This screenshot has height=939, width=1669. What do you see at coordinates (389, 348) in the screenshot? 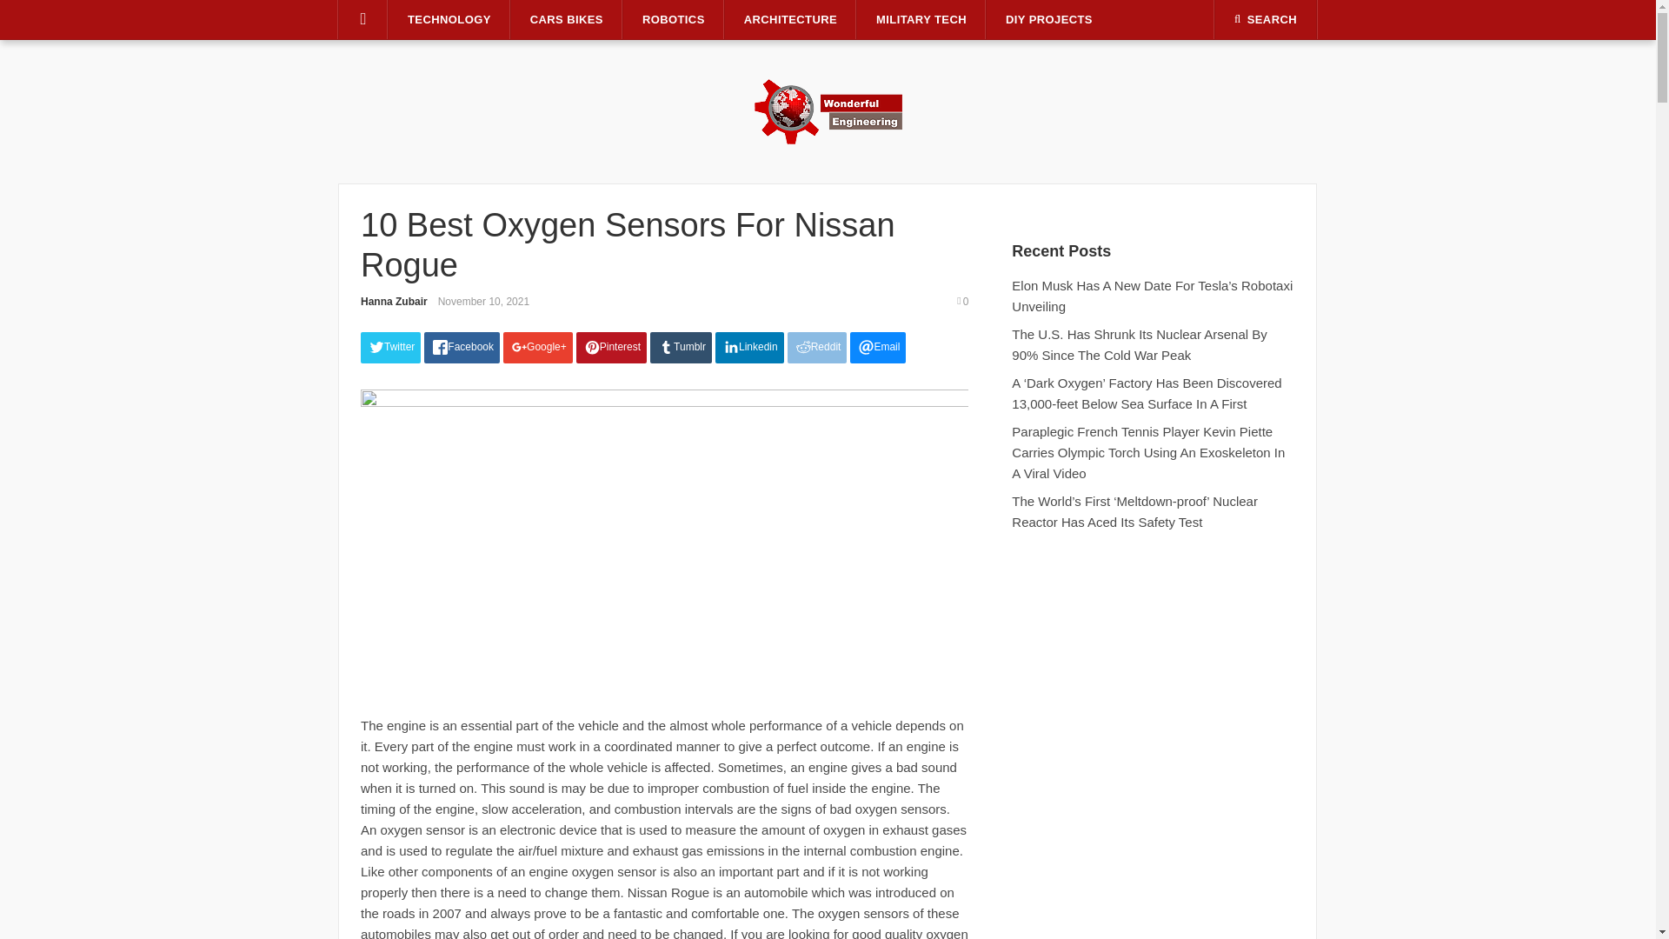
I see `Twitter` at bounding box center [389, 348].